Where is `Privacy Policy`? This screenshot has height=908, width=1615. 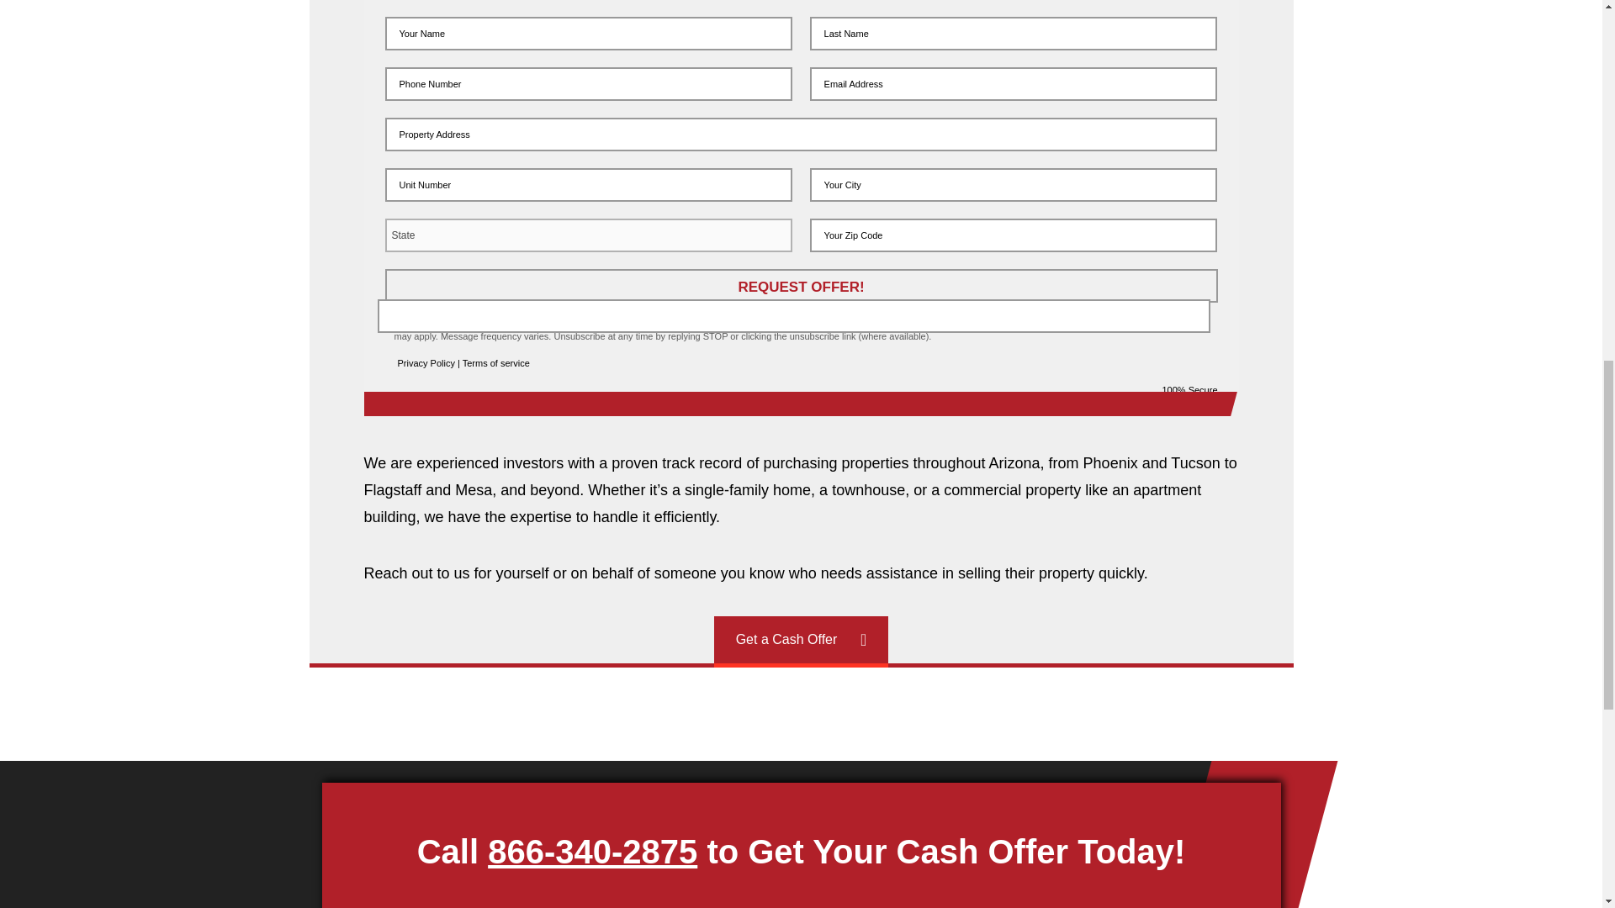
Privacy Policy is located at coordinates (426, 363).